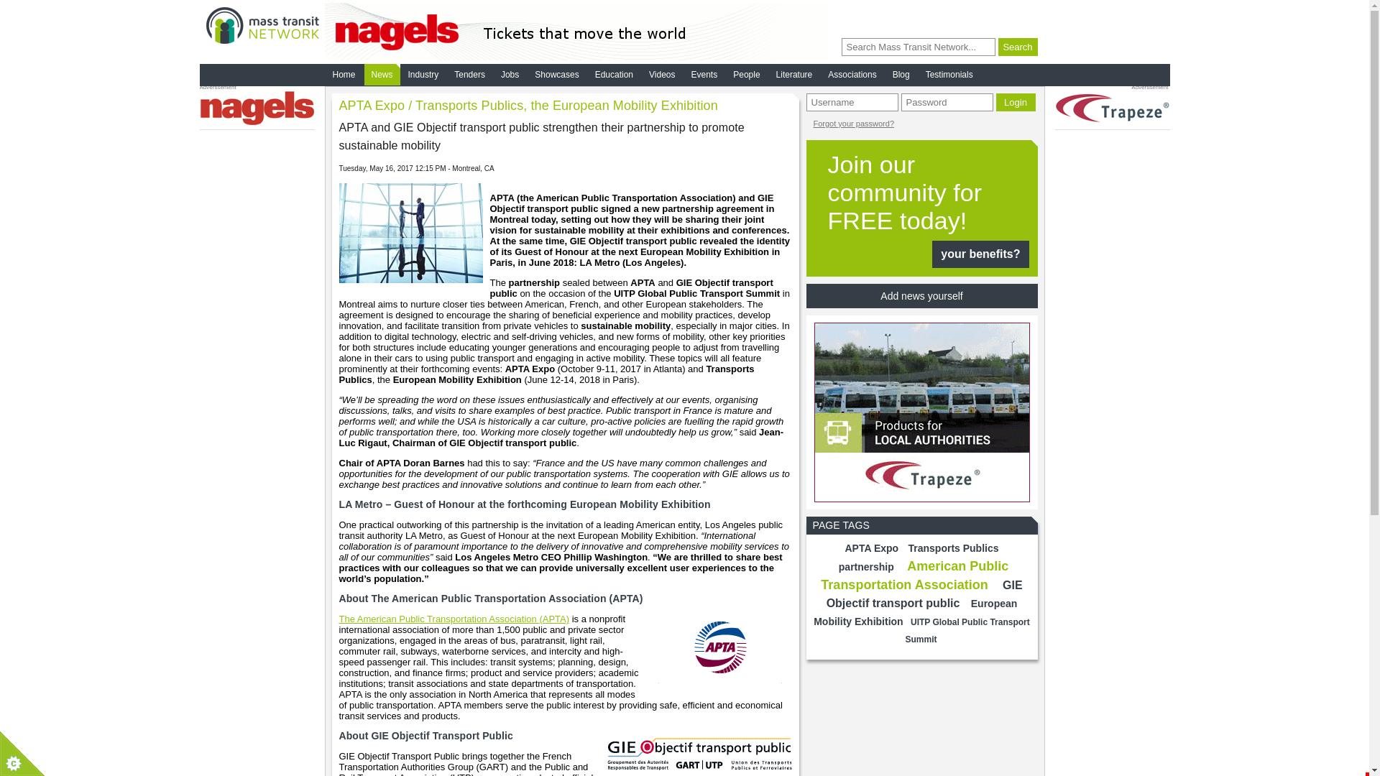 The width and height of the screenshot is (1380, 776). What do you see at coordinates (1016, 102) in the screenshot?
I see `Login` at bounding box center [1016, 102].